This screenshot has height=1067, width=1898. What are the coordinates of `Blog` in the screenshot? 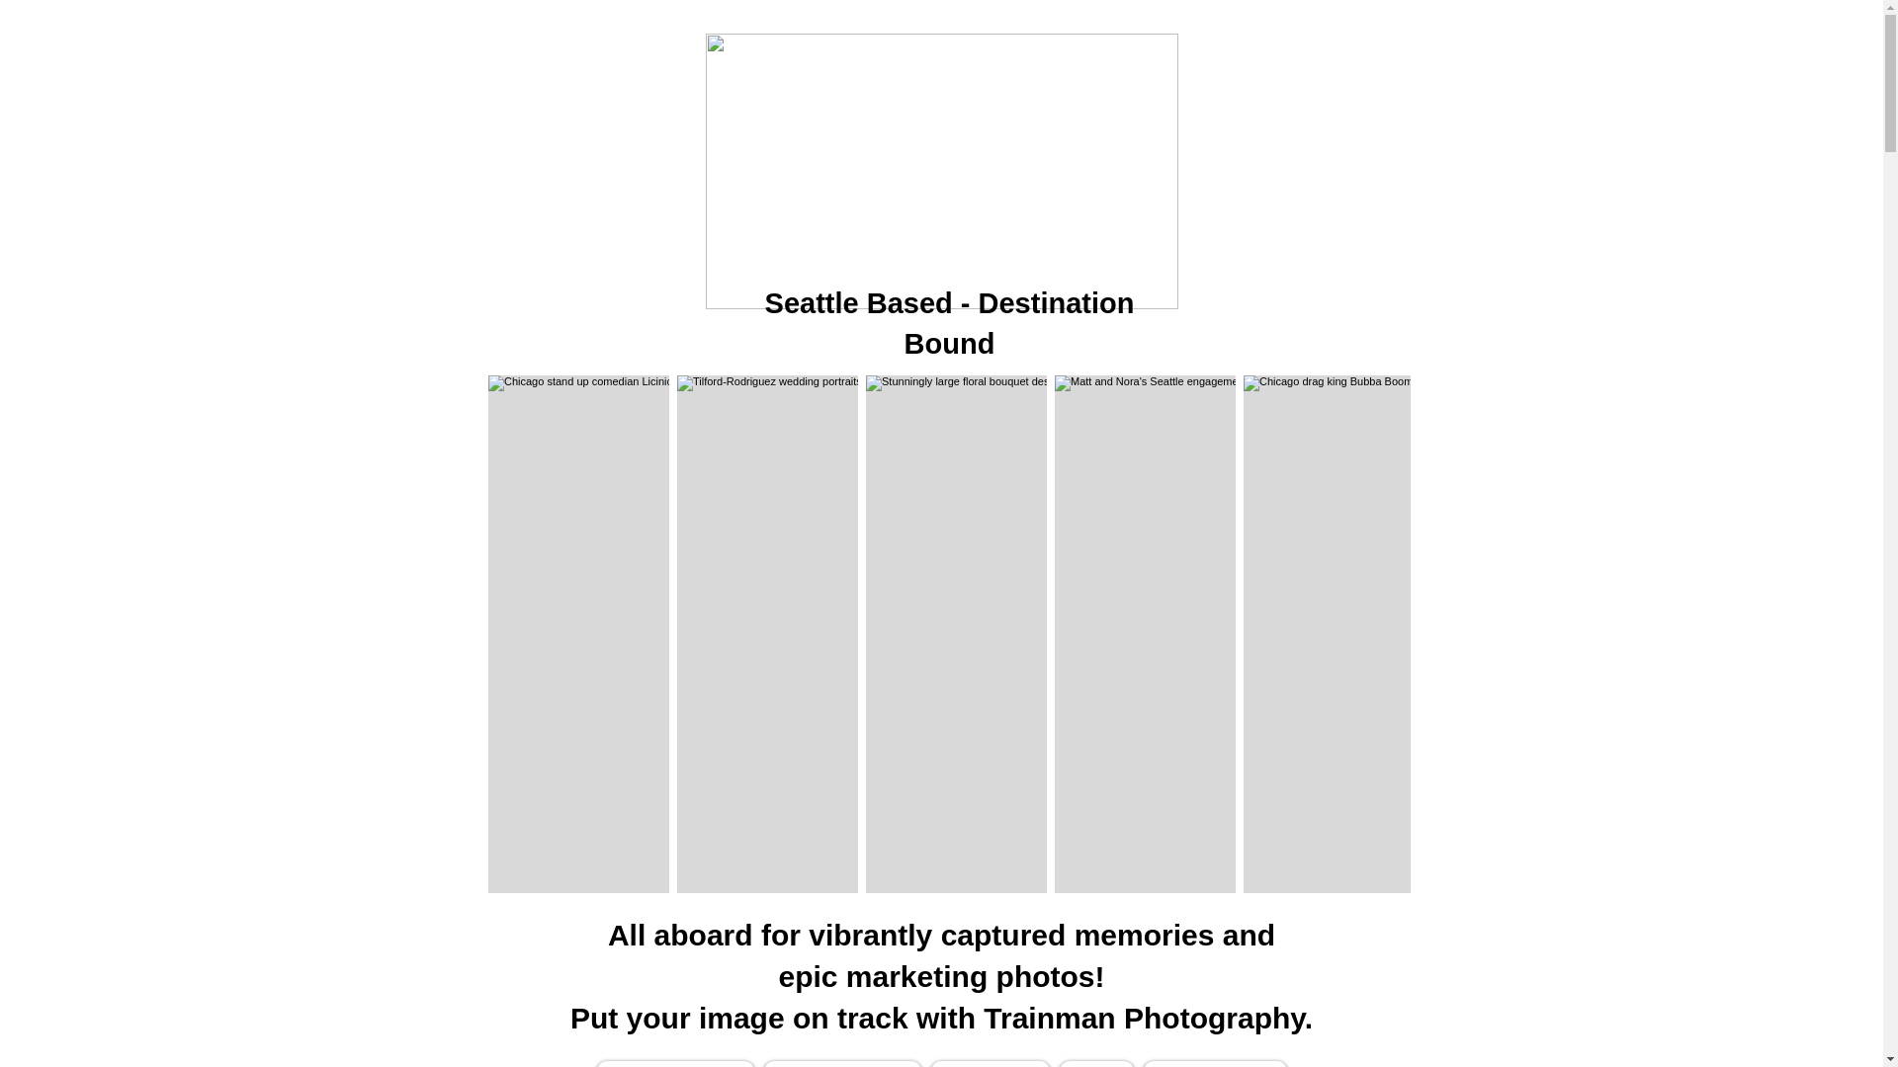 It's located at (1095, 1063).